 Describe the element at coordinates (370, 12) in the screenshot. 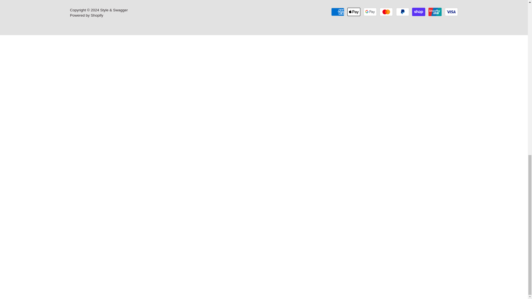

I see `Google Pay` at that location.